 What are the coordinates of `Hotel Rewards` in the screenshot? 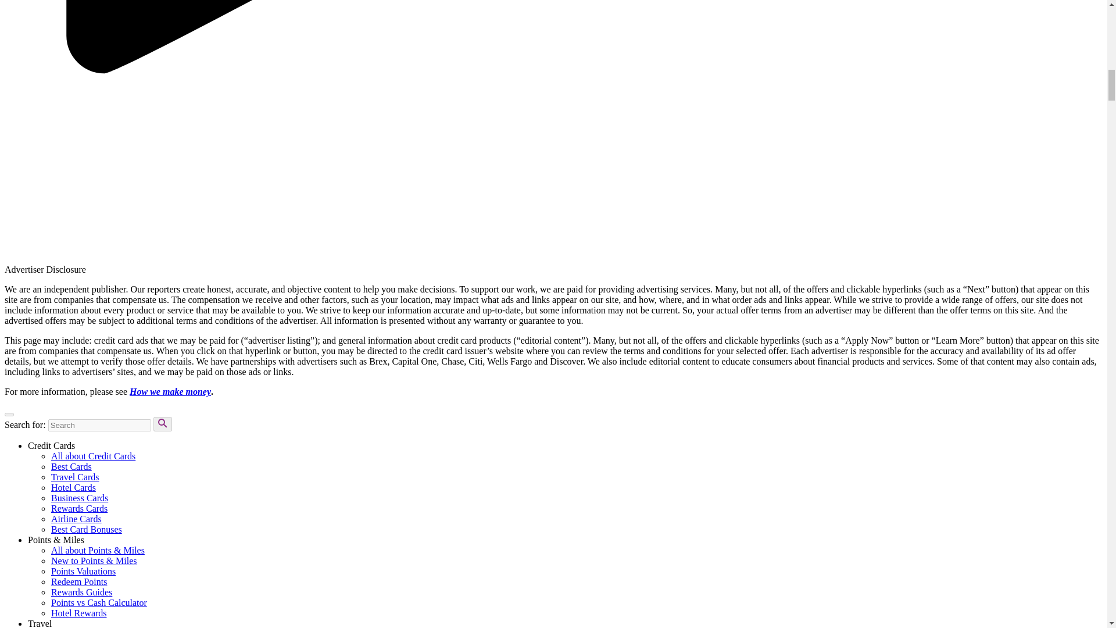 It's located at (79, 613).